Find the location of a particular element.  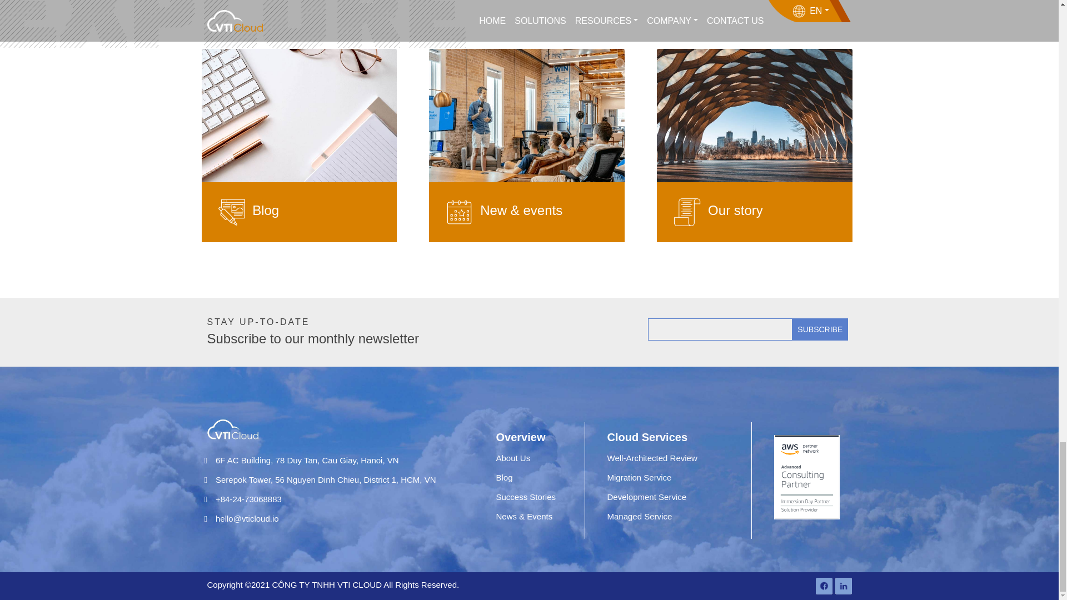

Serepok Tower, 56 Nguyen Dinh Chieu, District 1, HCM, VN is located at coordinates (320, 479).